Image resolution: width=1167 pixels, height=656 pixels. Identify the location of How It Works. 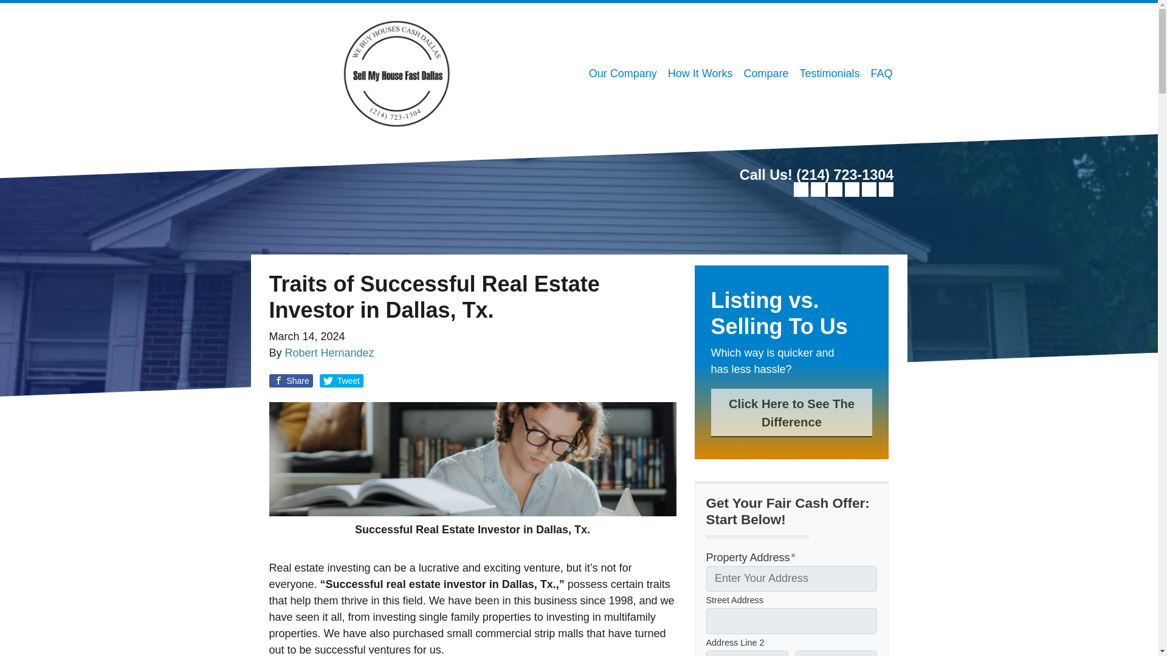
(700, 73).